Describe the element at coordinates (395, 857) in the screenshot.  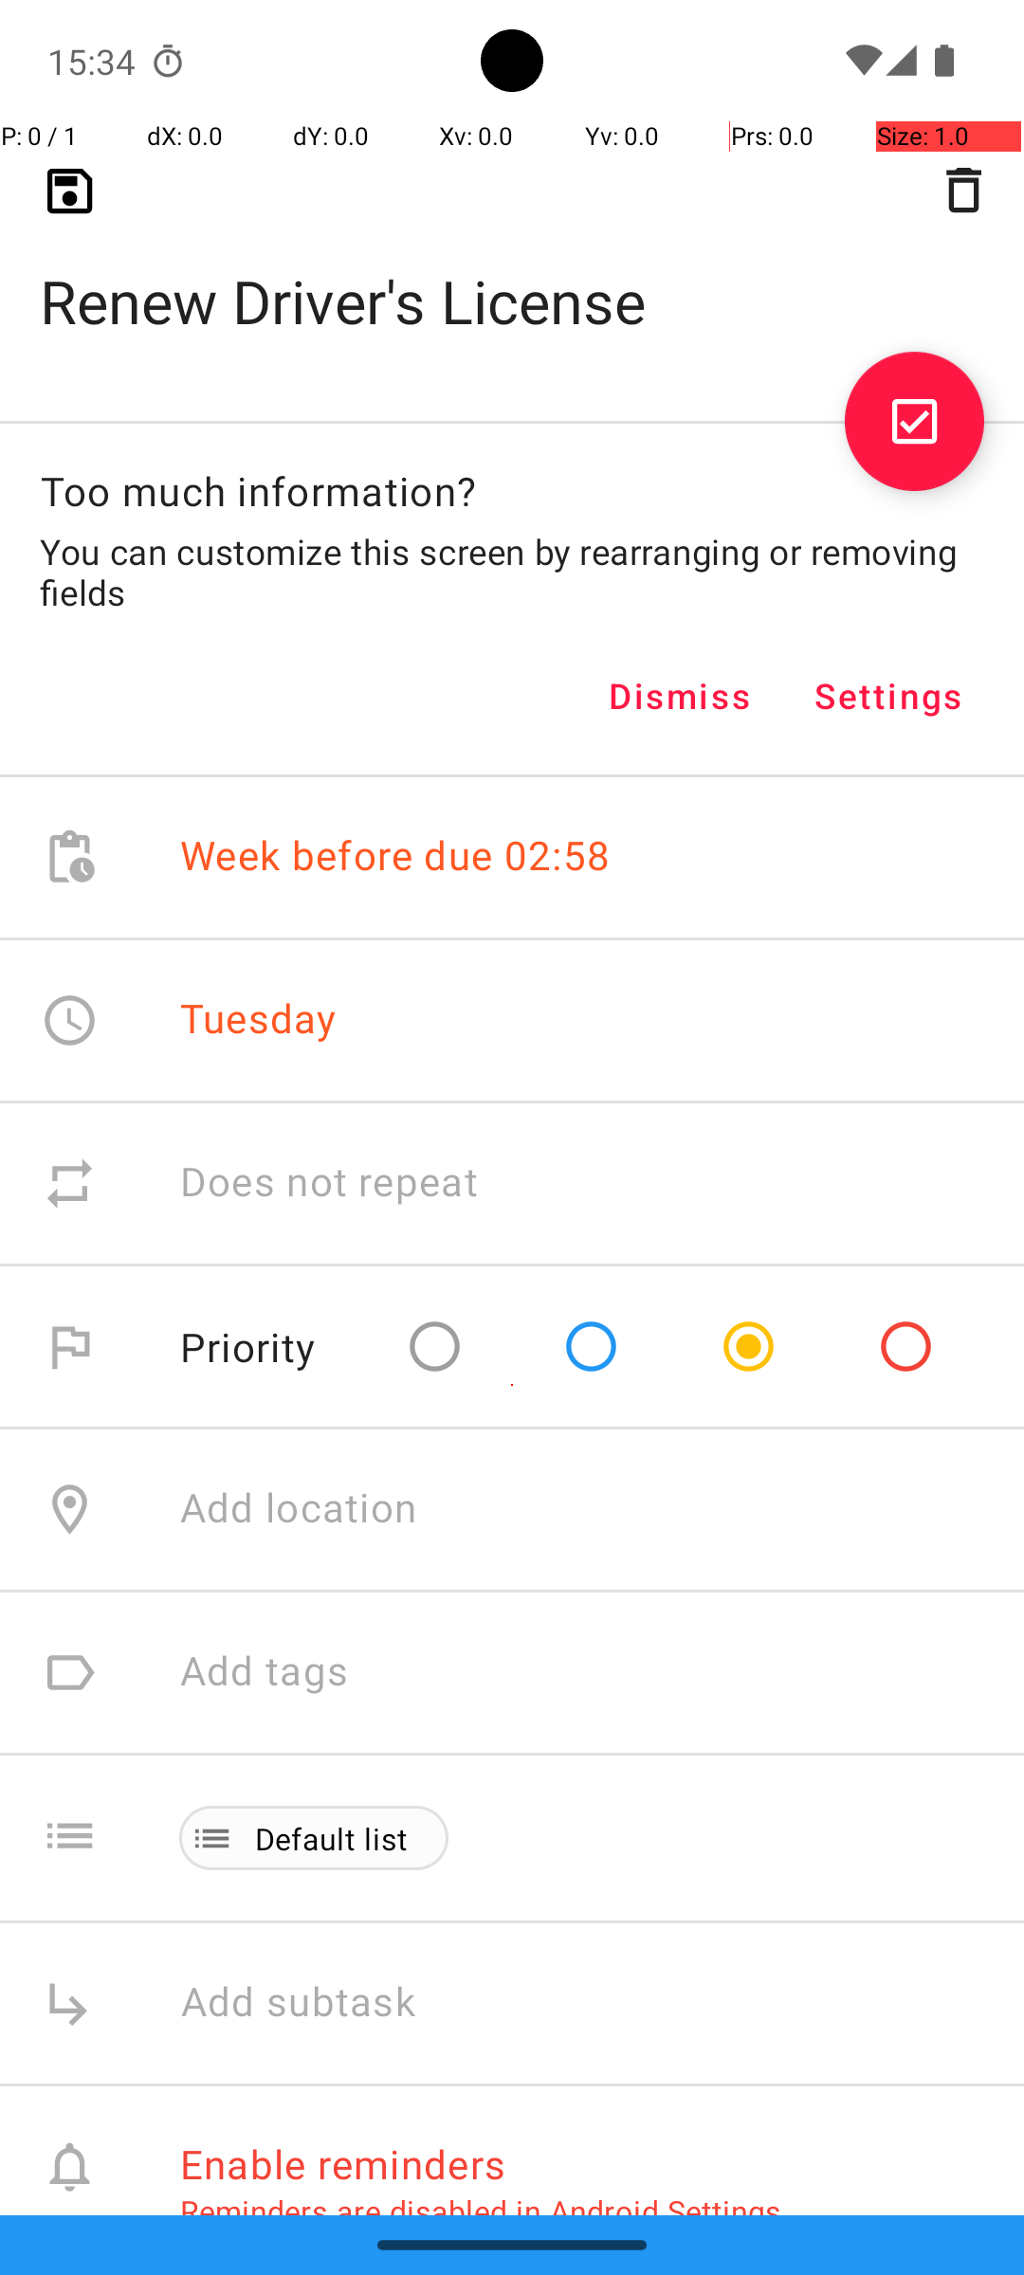
I see `Week before due 02:58` at that location.